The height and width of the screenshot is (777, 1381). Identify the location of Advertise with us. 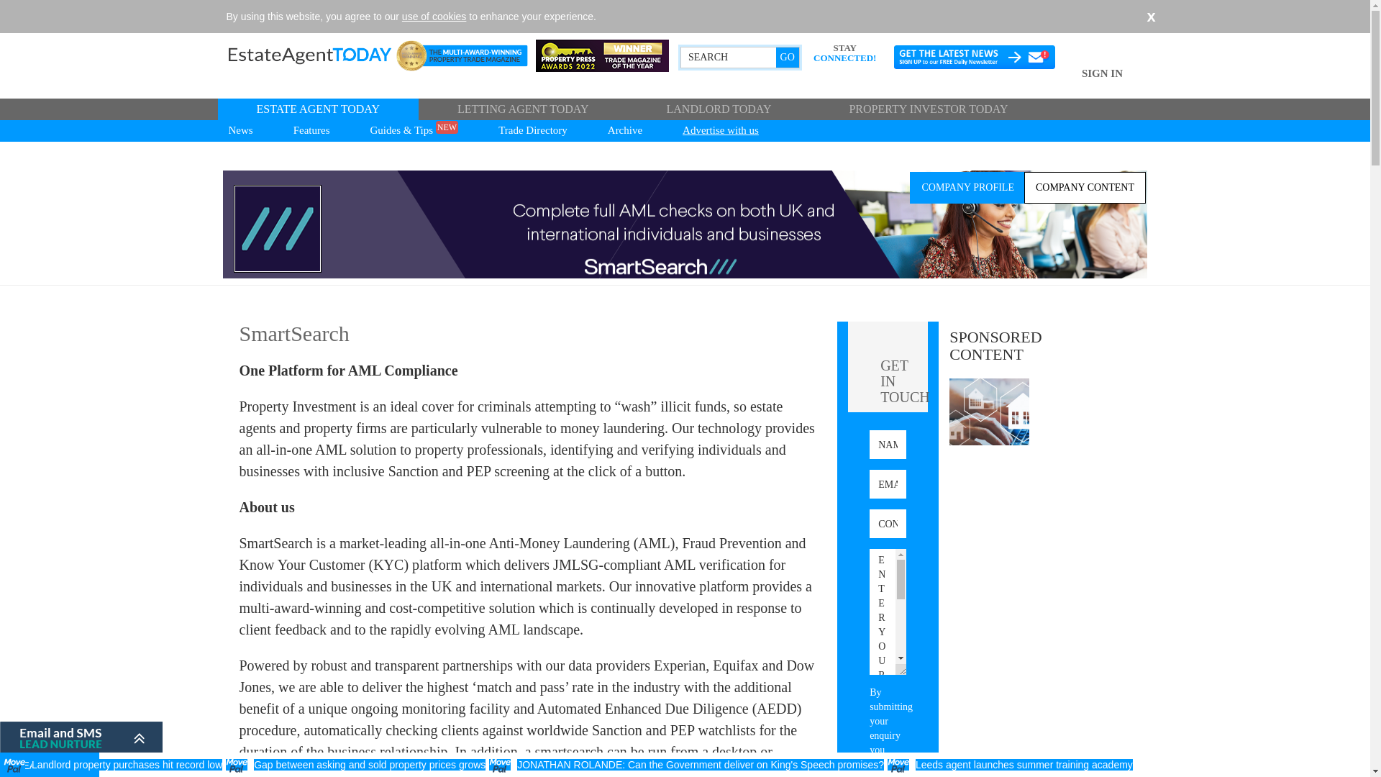
(721, 131).